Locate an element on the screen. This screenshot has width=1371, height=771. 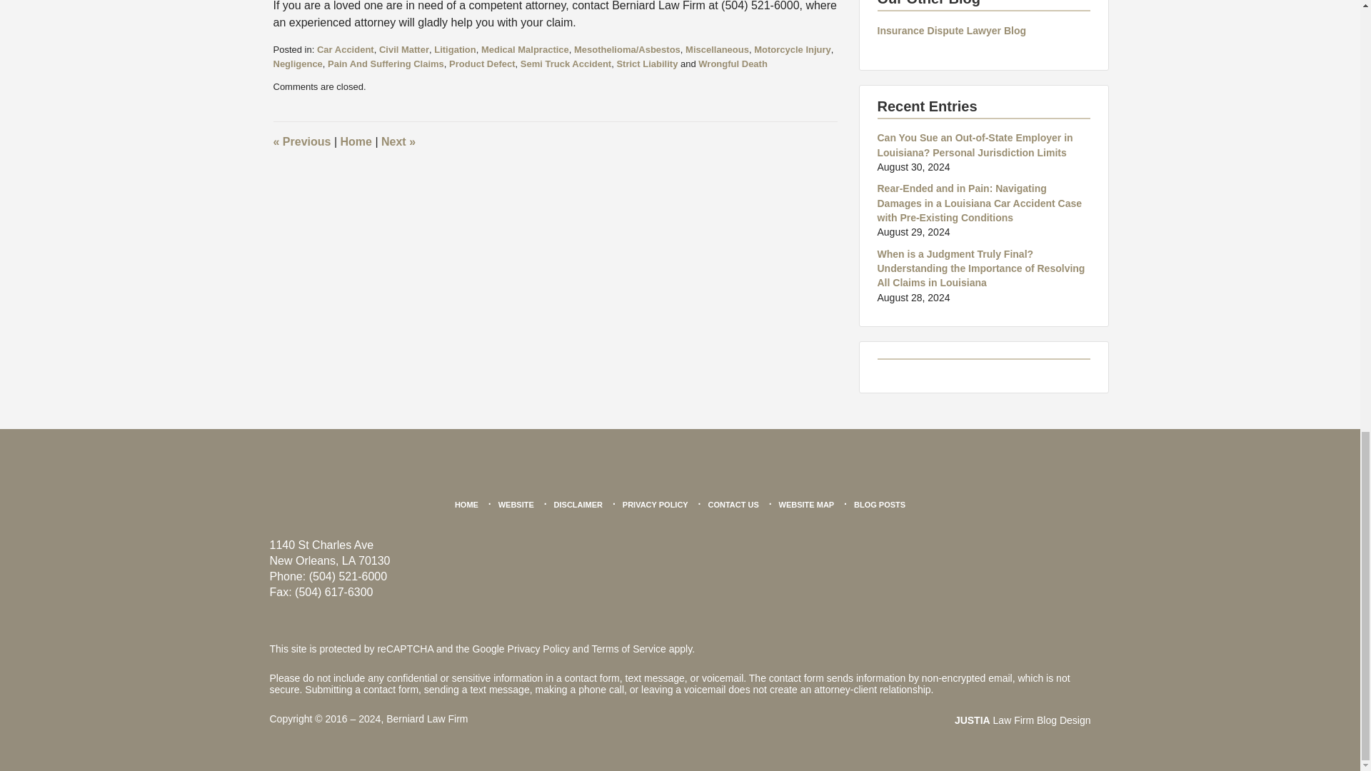
View all posts in Medical Malpractice is located at coordinates (524, 49).